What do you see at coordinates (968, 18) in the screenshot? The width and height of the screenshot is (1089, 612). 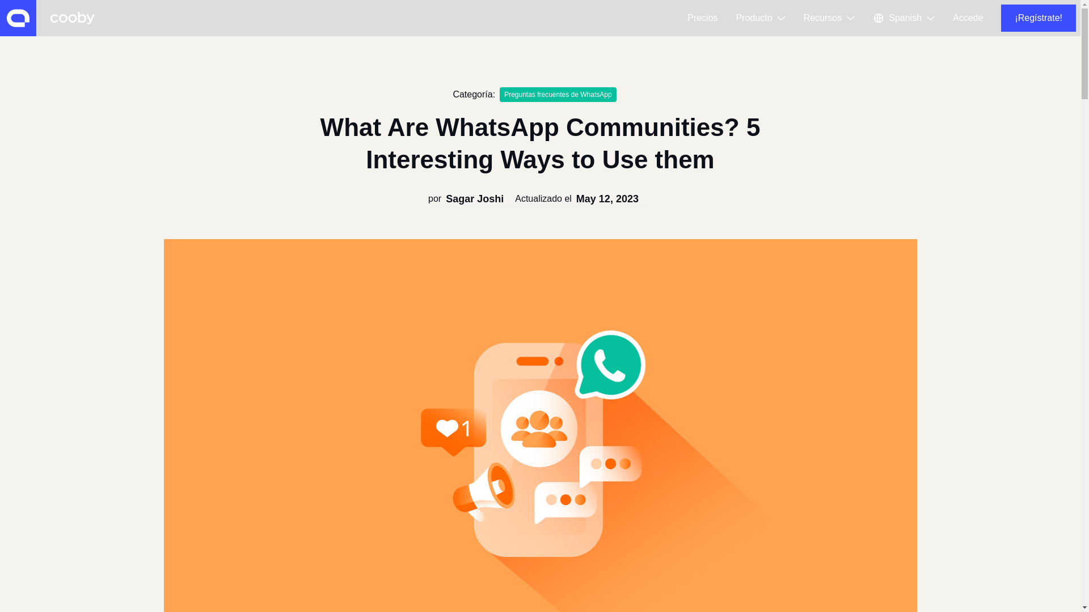 I see `Accede` at bounding box center [968, 18].